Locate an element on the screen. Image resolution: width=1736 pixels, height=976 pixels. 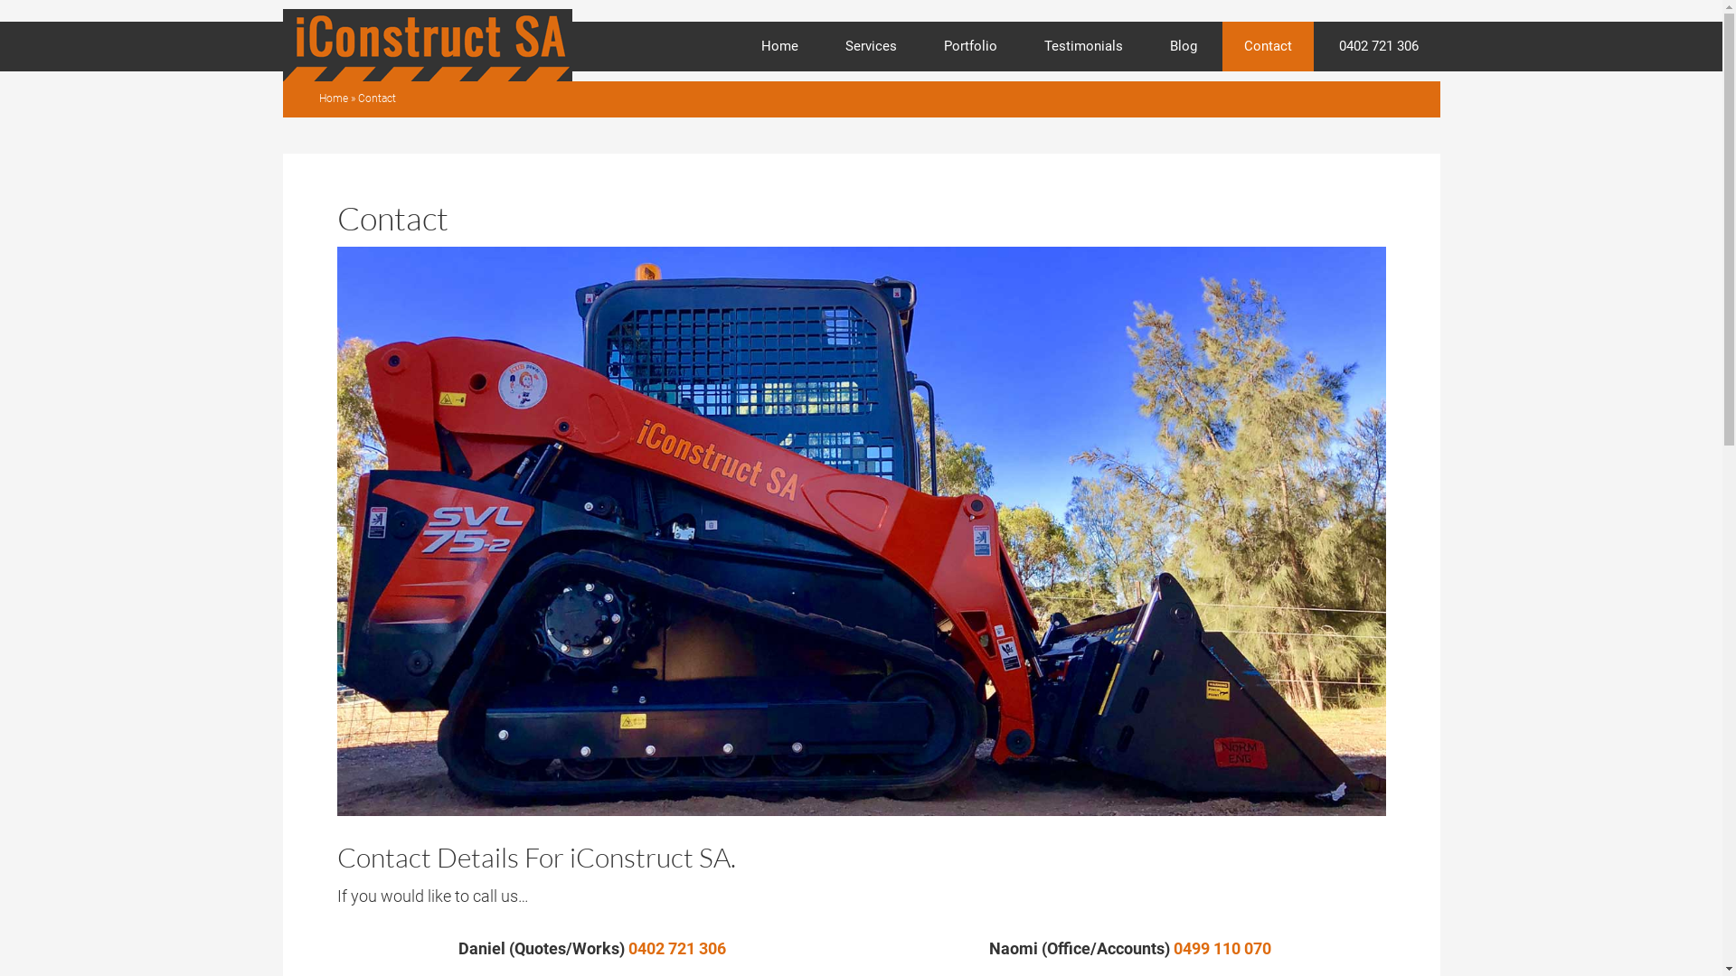
Blog is located at coordinates (1184, 47).